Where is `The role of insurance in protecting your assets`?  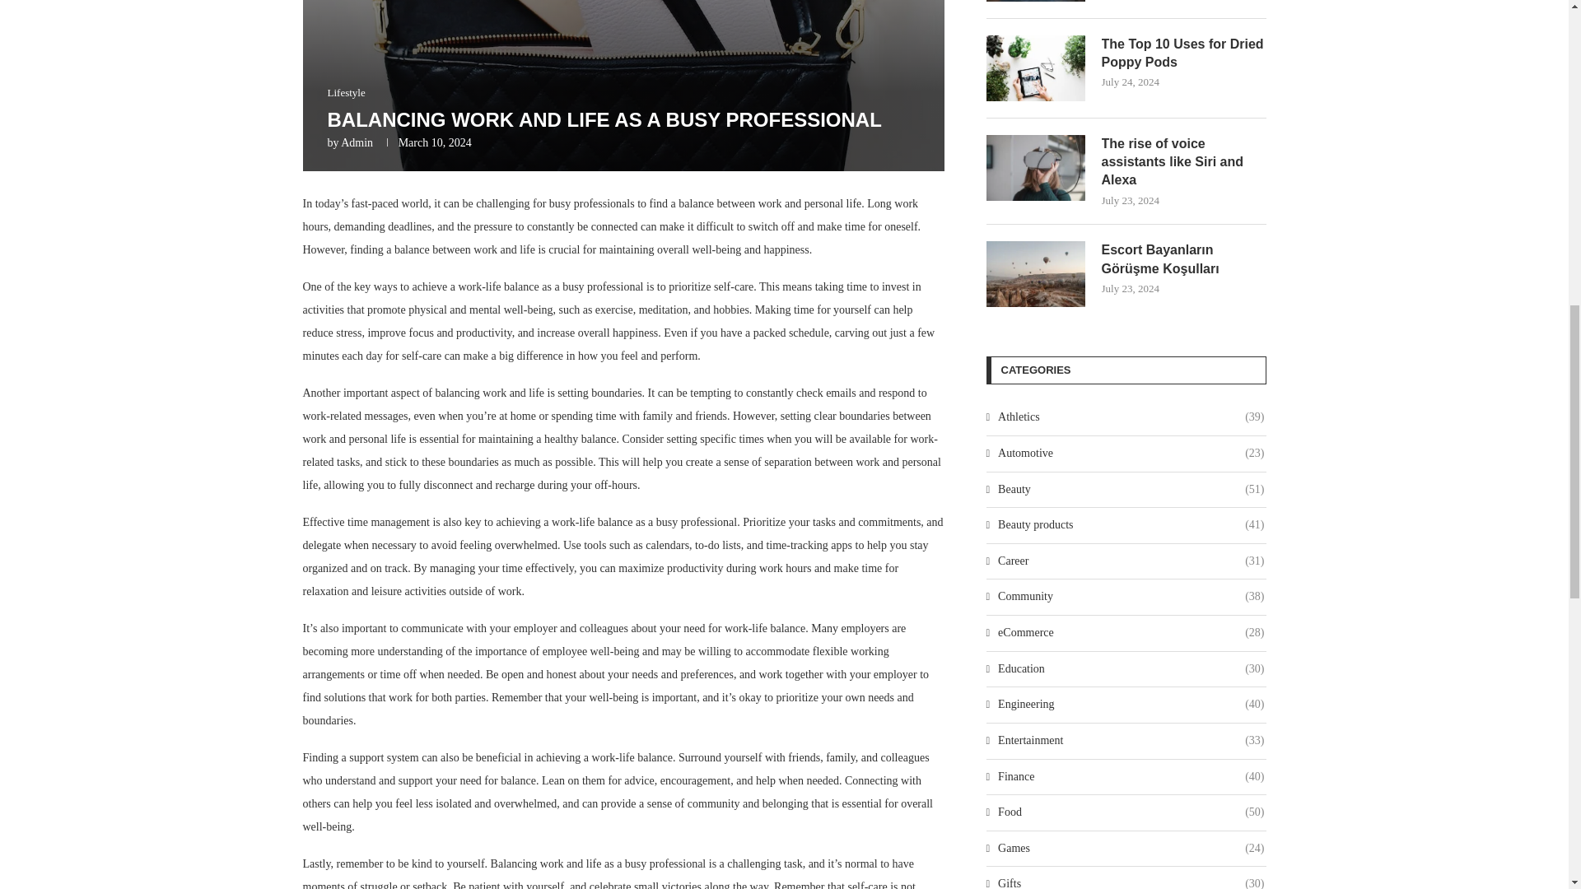 The role of insurance in protecting your assets is located at coordinates (1036, 1).